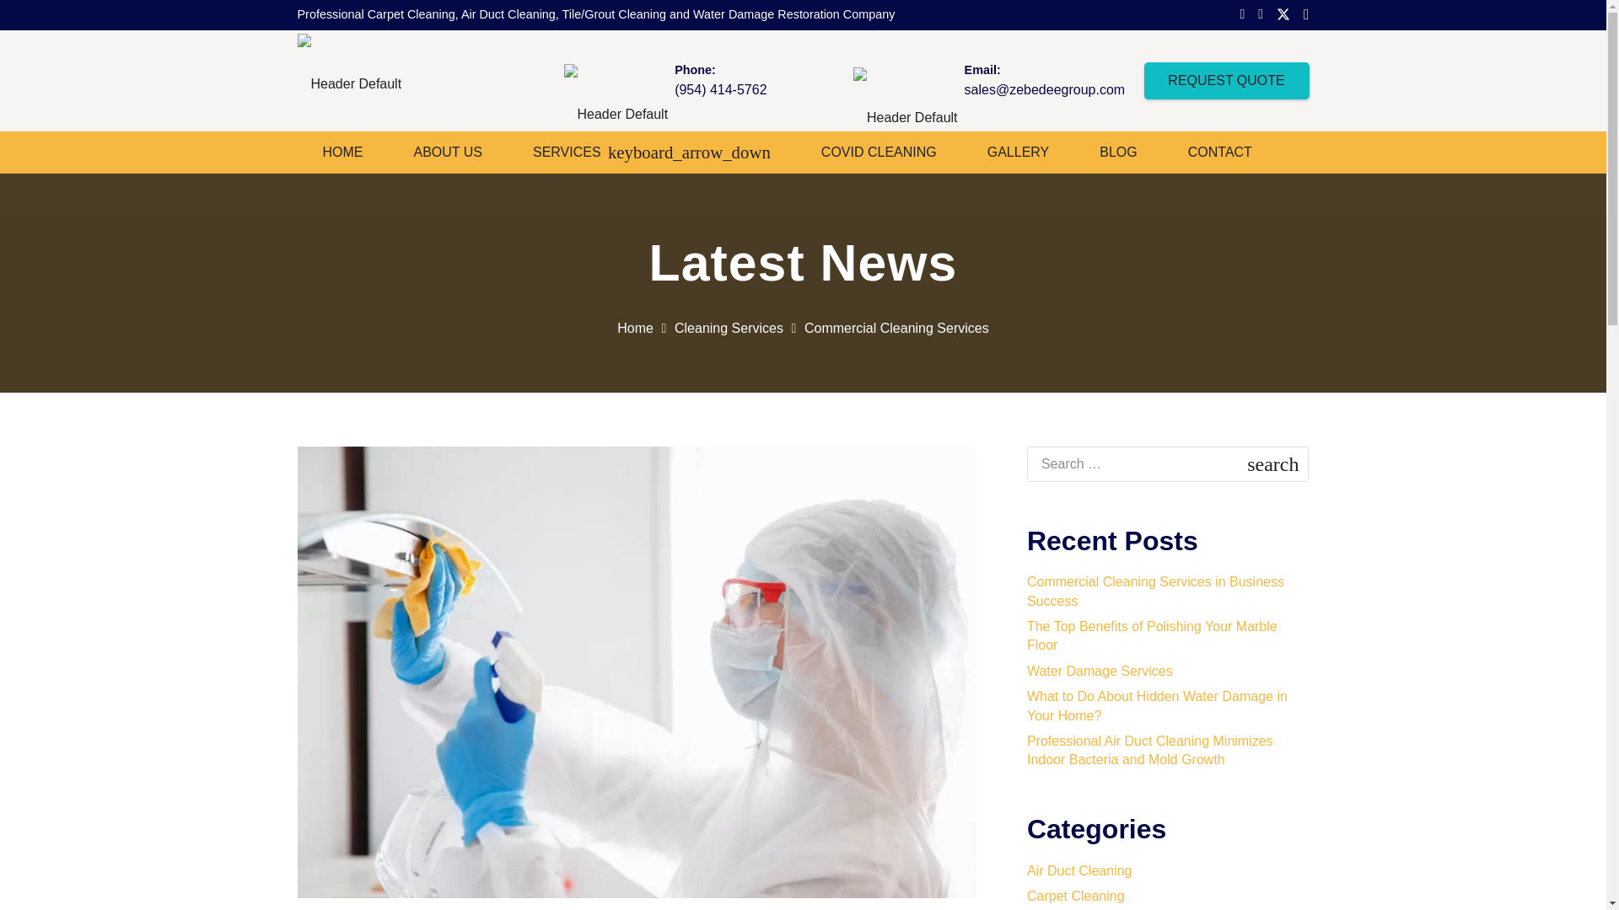 This screenshot has width=1619, height=910. Describe the element at coordinates (1283, 13) in the screenshot. I see `Twitter` at that location.